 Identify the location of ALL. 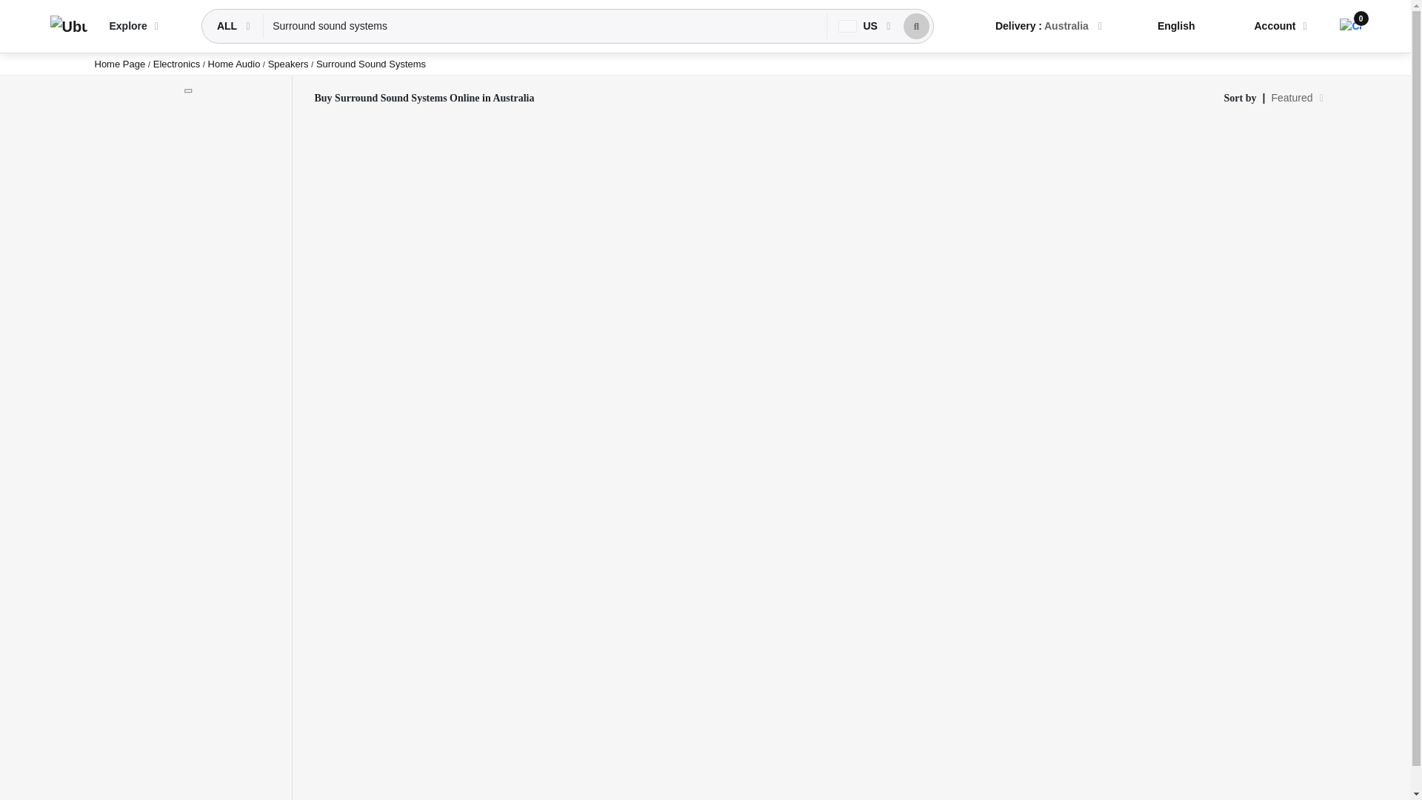
(228, 26).